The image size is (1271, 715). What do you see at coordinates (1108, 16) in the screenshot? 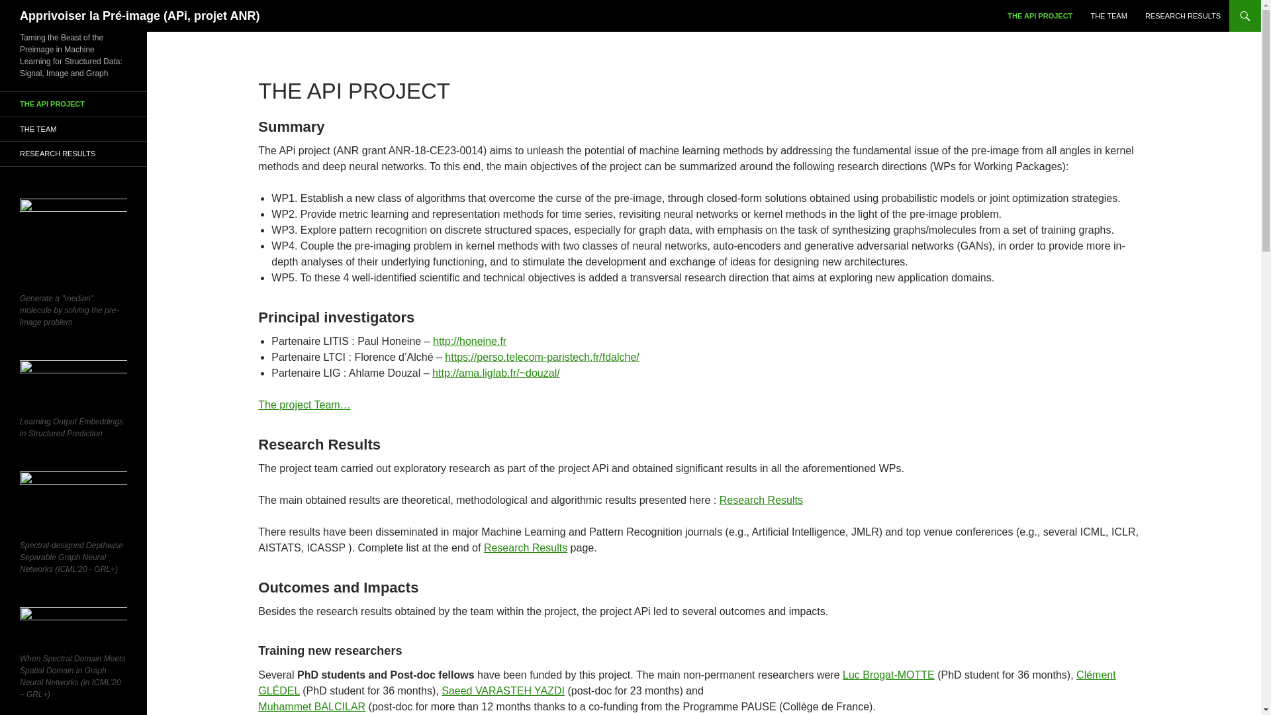
I see `THE TEAM` at bounding box center [1108, 16].